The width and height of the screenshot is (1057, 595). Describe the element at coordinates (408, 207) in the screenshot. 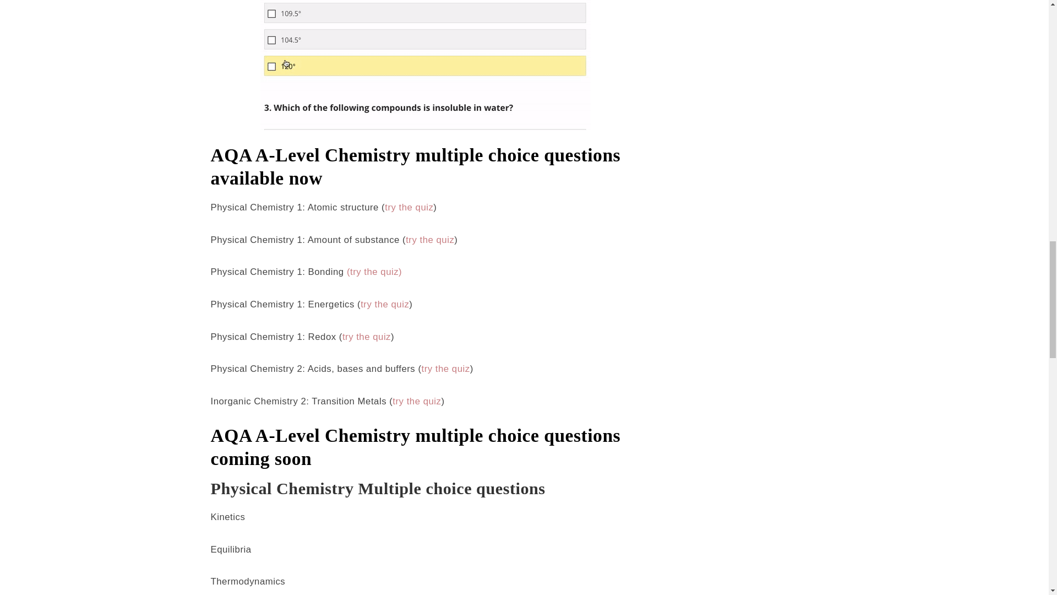

I see `try the quiz` at that location.